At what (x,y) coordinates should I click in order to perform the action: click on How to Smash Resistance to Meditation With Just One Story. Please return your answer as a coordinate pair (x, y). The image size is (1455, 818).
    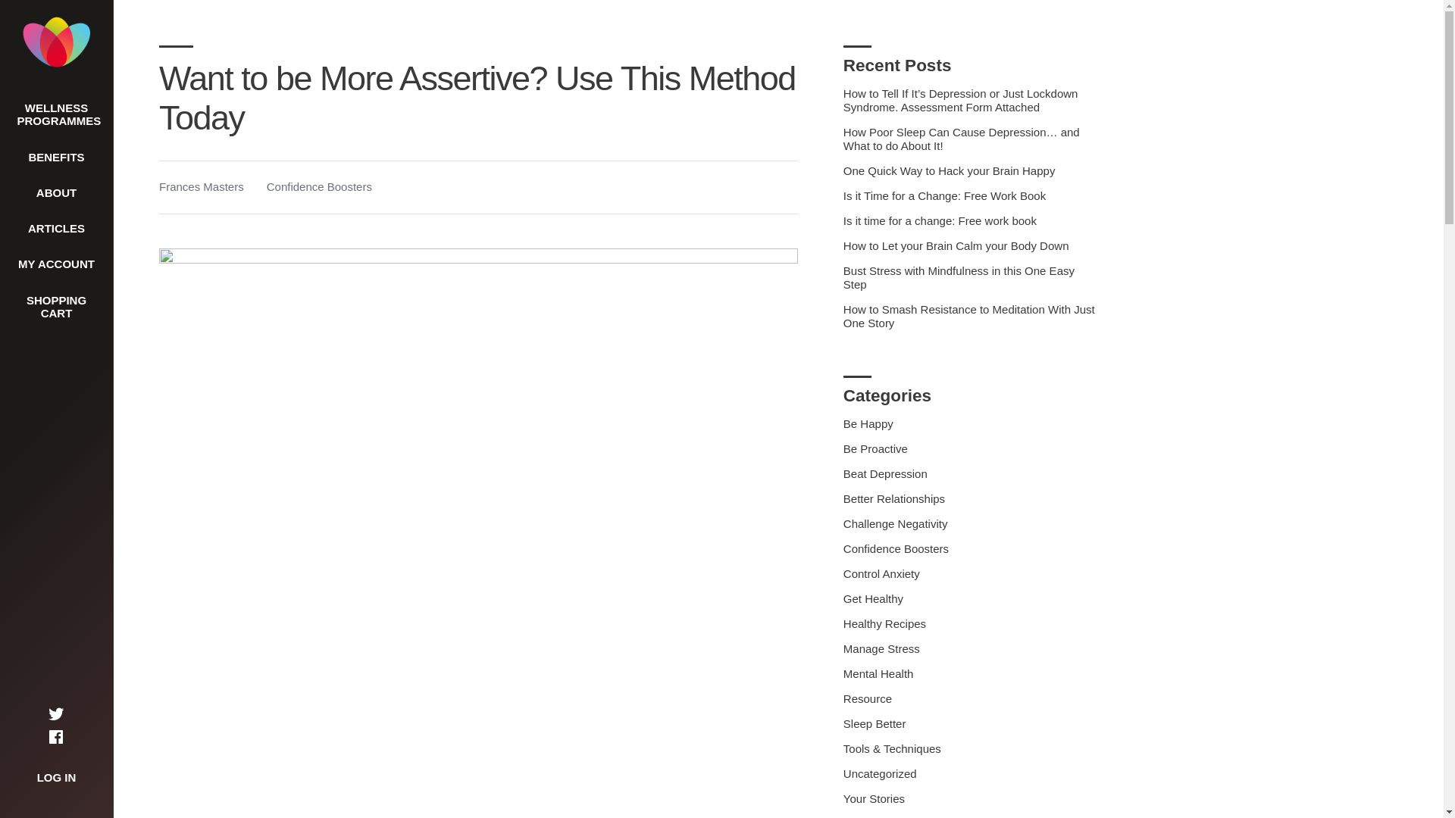
    Looking at the image, I should click on (969, 316).